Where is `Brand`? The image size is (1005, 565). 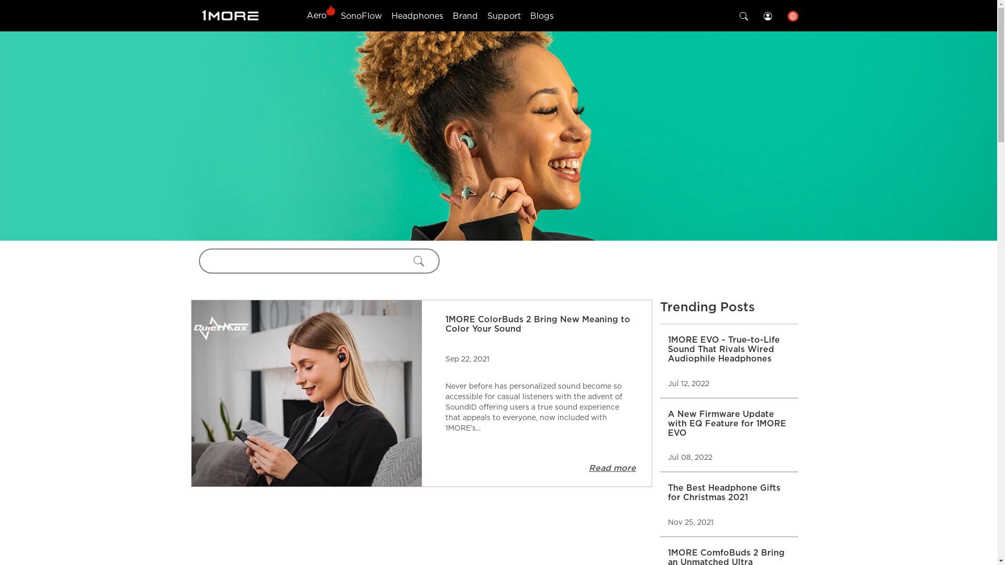 Brand is located at coordinates (465, 16).